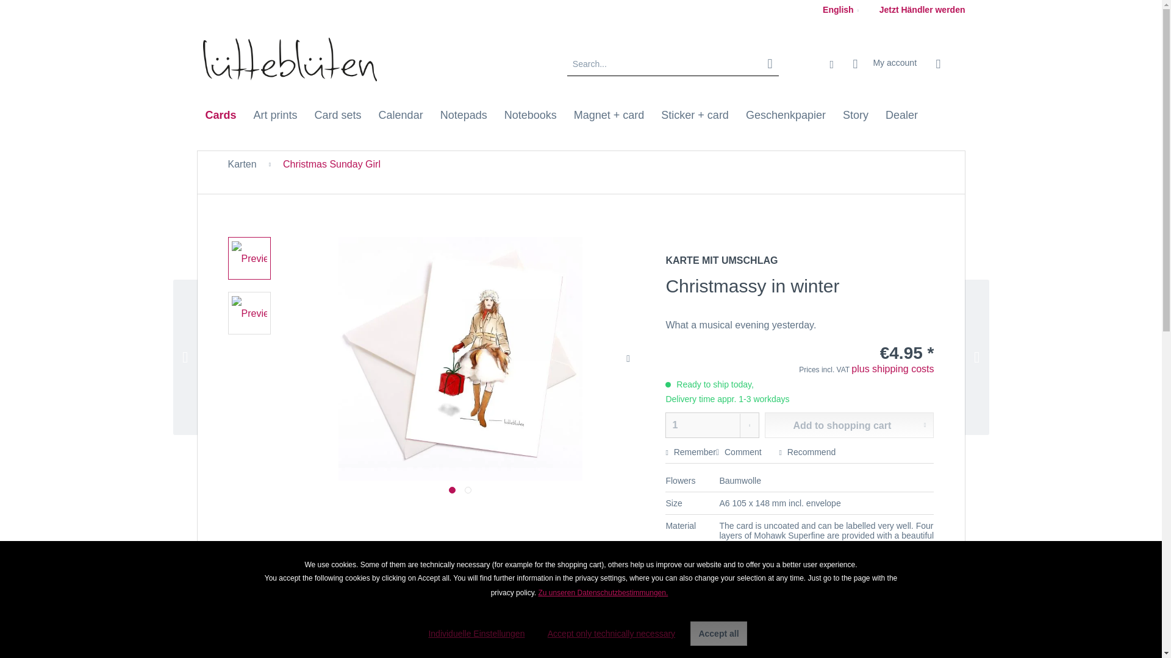  What do you see at coordinates (855, 115) in the screenshot?
I see `Story` at bounding box center [855, 115].